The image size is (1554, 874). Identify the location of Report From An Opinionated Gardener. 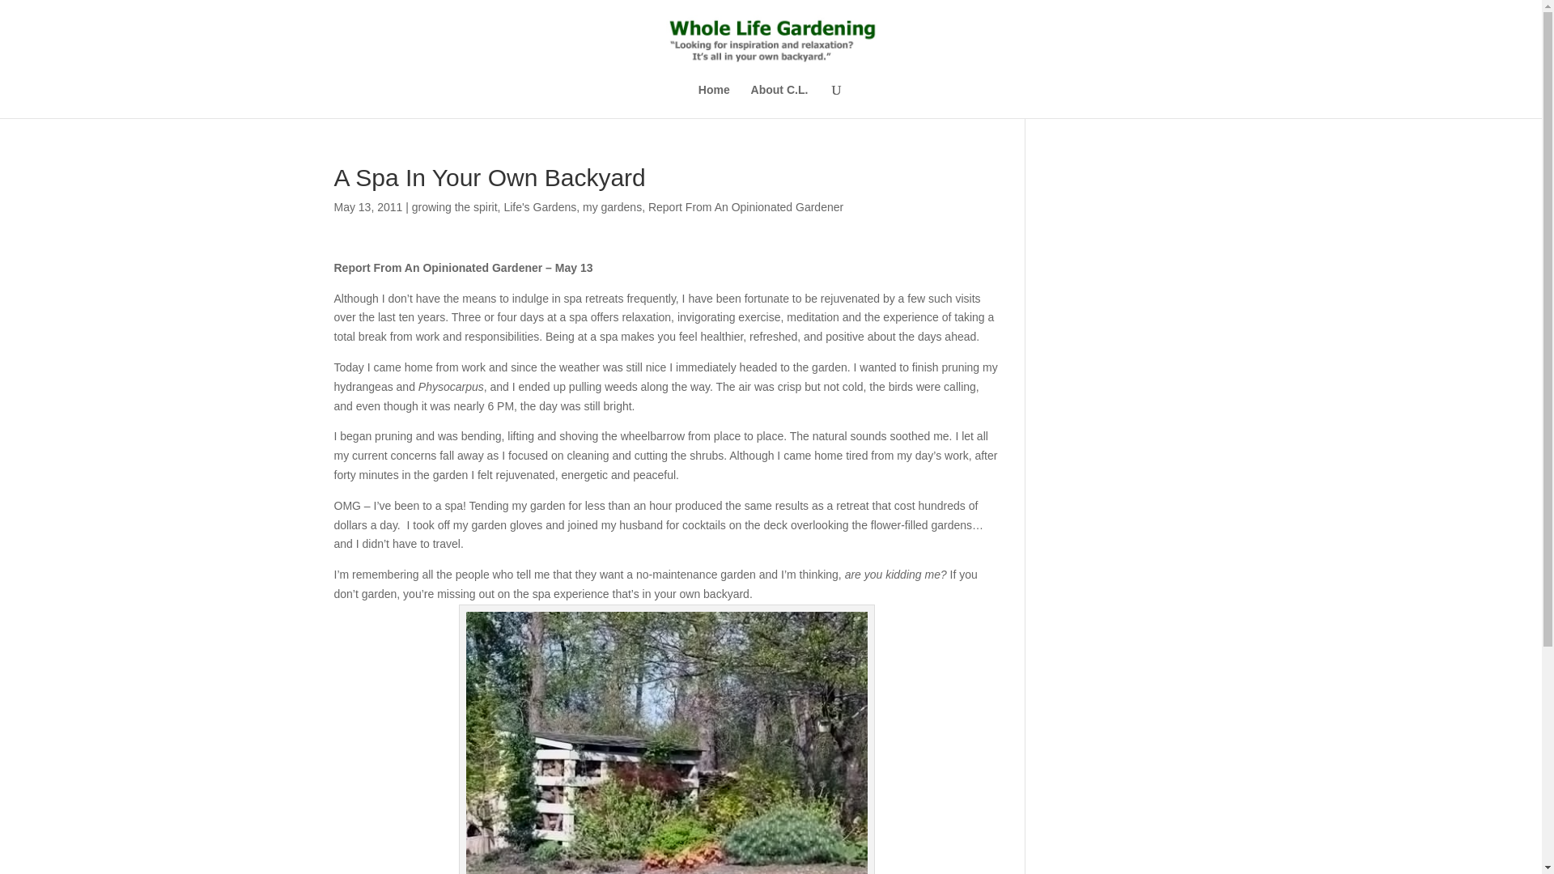
(745, 207).